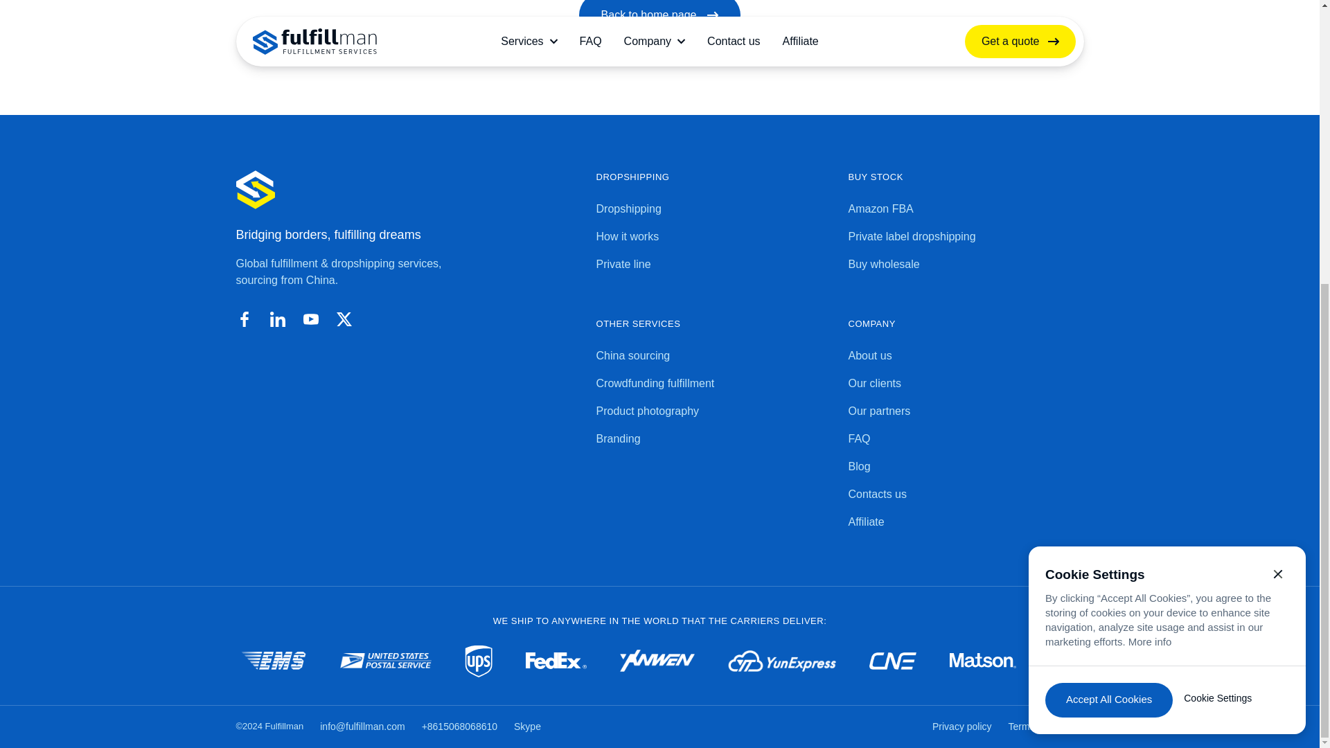  Describe the element at coordinates (966, 439) in the screenshot. I see `FAQ` at that location.